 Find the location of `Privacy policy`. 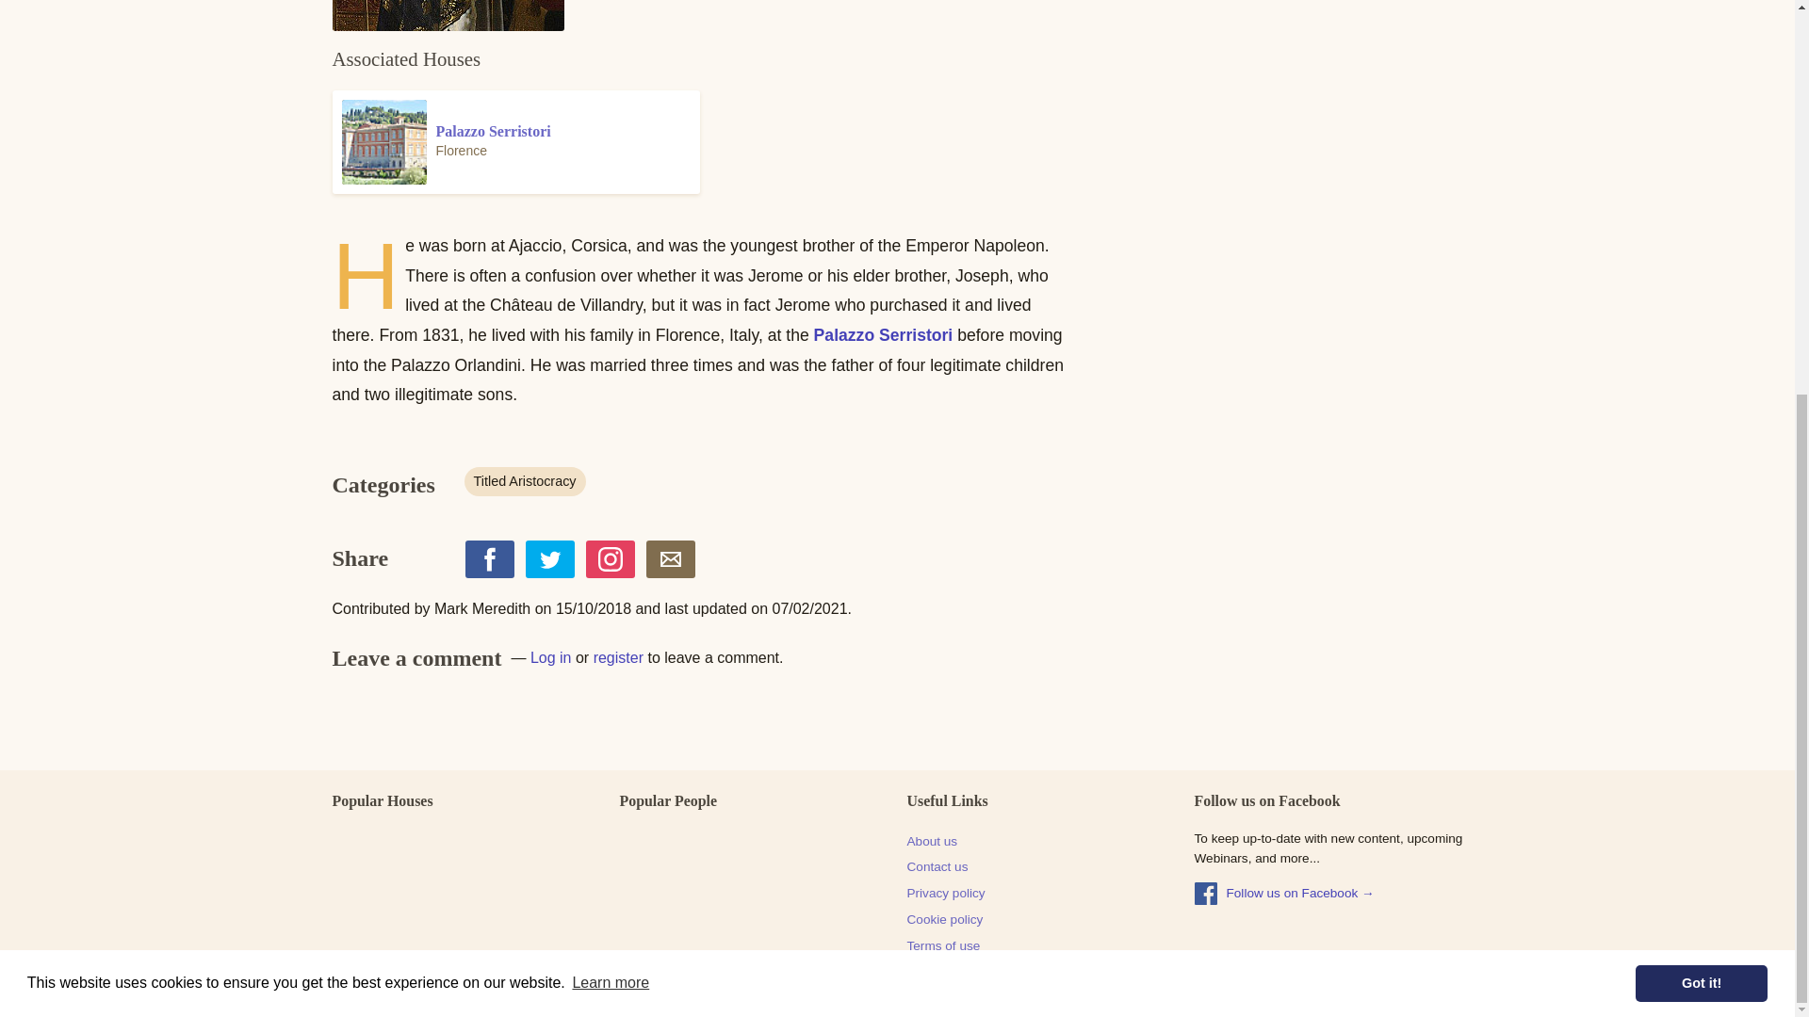

Privacy policy is located at coordinates (944, 894).